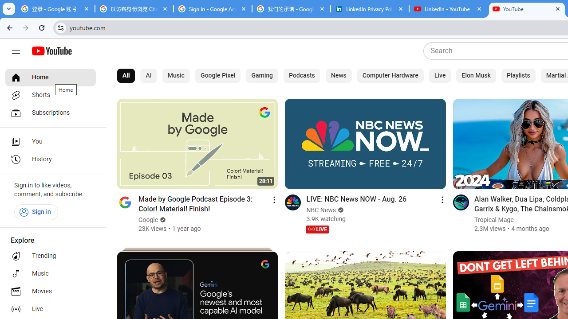 The width and height of the screenshot is (568, 319). What do you see at coordinates (493, 220) in the screenshot?
I see `Tropical Mage` at bounding box center [493, 220].